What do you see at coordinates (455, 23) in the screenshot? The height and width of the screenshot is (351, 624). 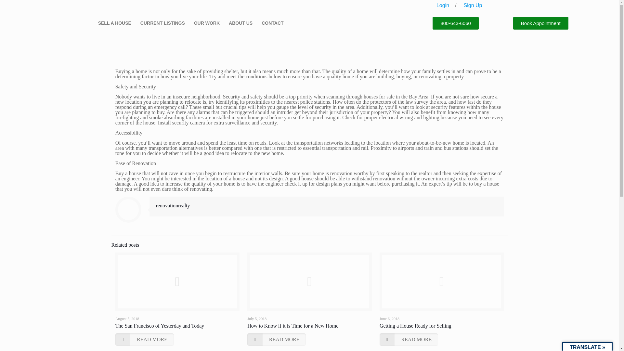 I see `800-643-6060` at bounding box center [455, 23].